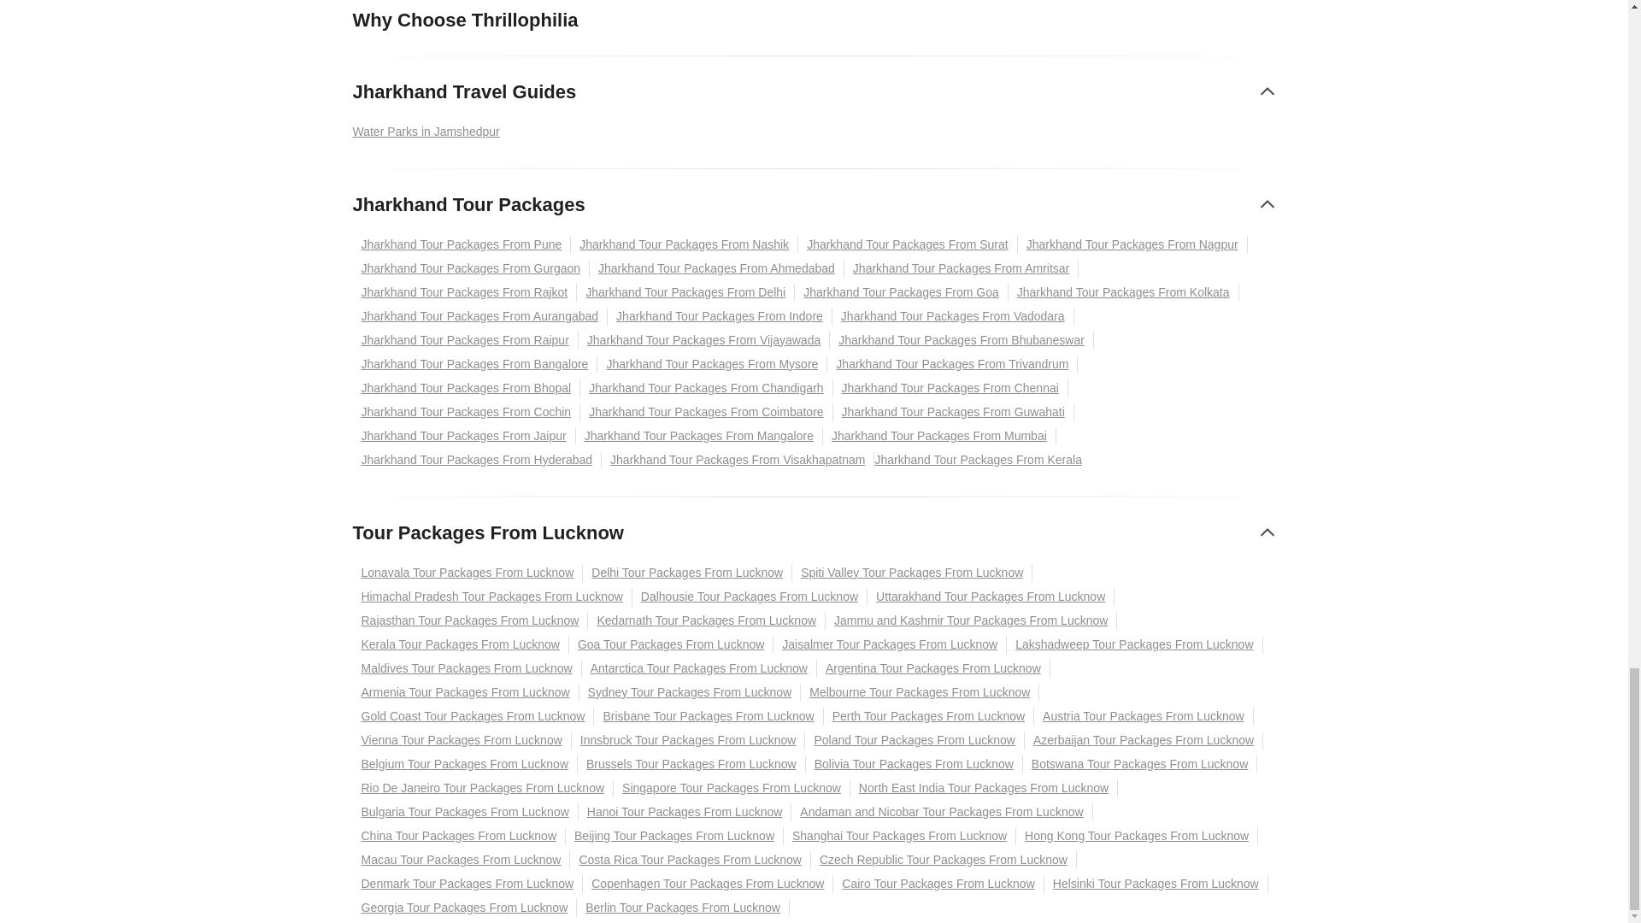  Describe the element at coordinates (429, 131) in the screenshot. I see `Water Parks in Jamshedpur` at that location.